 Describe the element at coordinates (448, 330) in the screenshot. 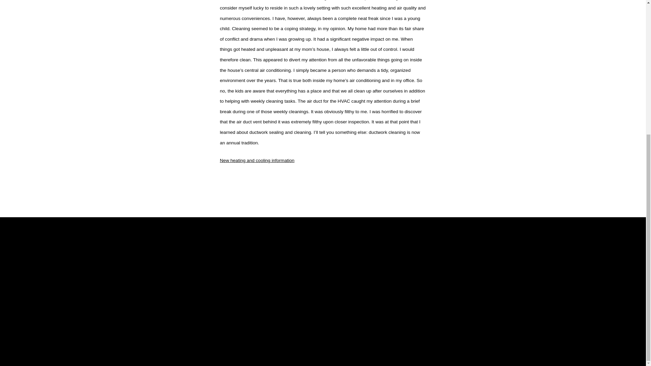

I see `Open Facebook in a new tab` at that location.